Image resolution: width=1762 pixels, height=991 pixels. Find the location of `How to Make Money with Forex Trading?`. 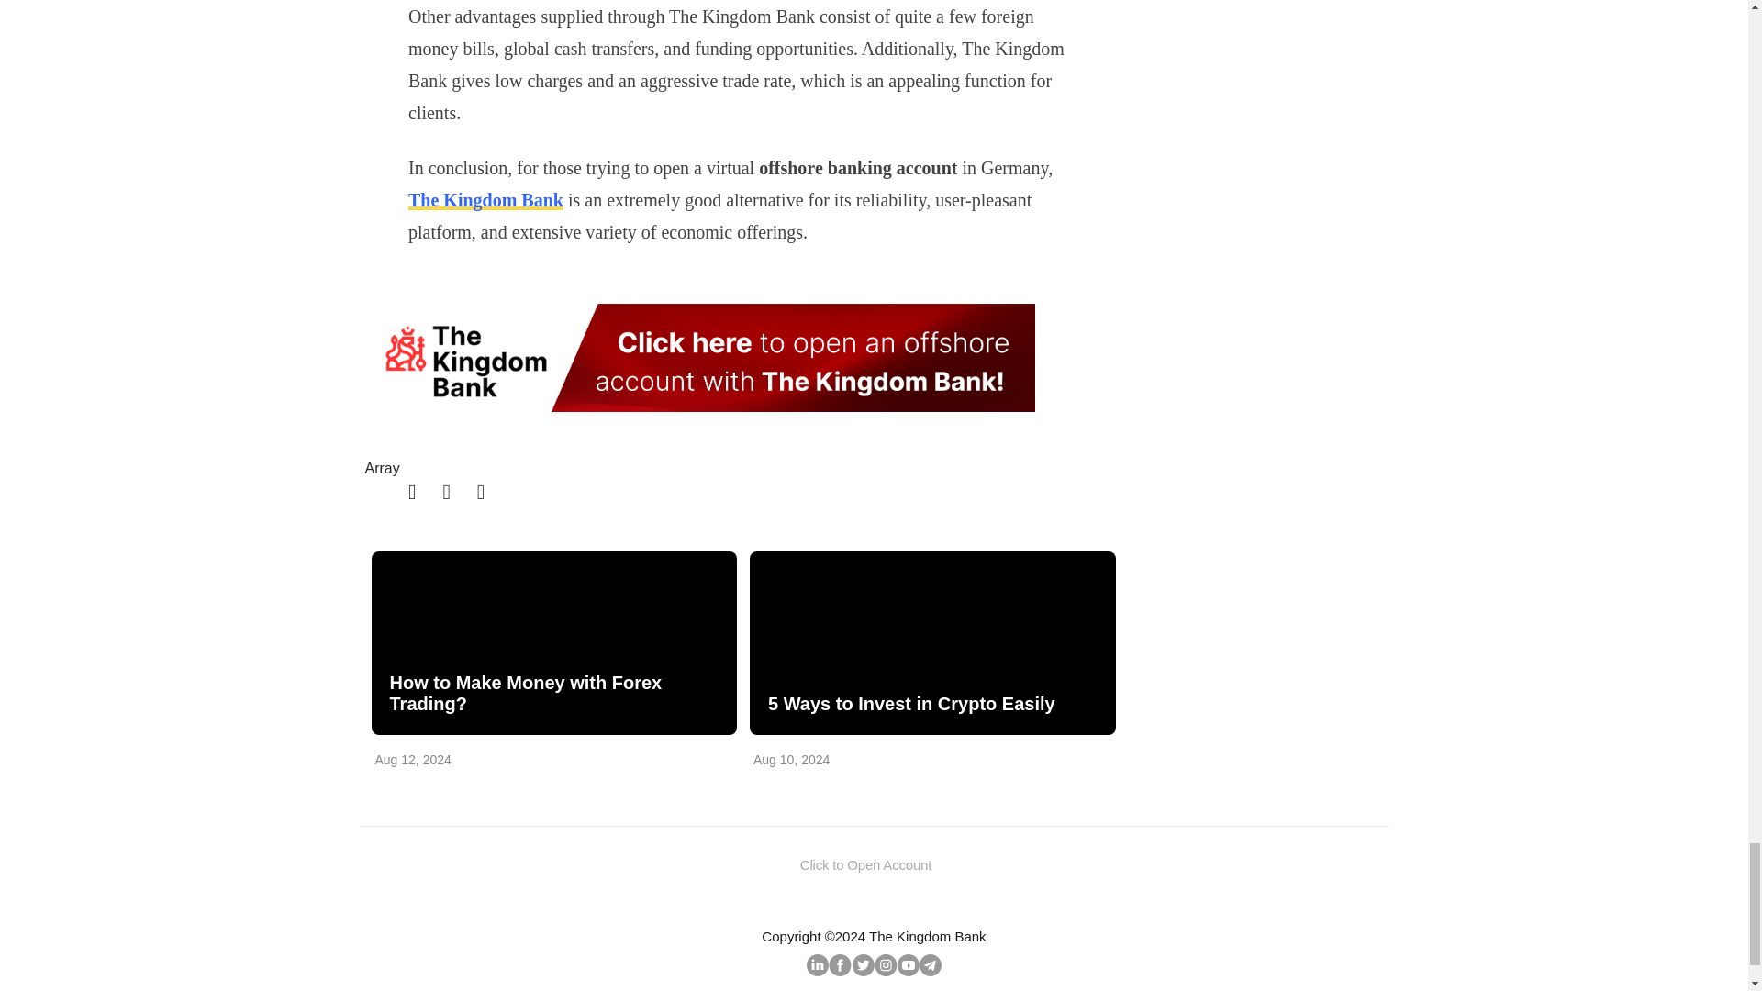

How to Make Money with Forex Trading? is located at coordinates (552, 694).